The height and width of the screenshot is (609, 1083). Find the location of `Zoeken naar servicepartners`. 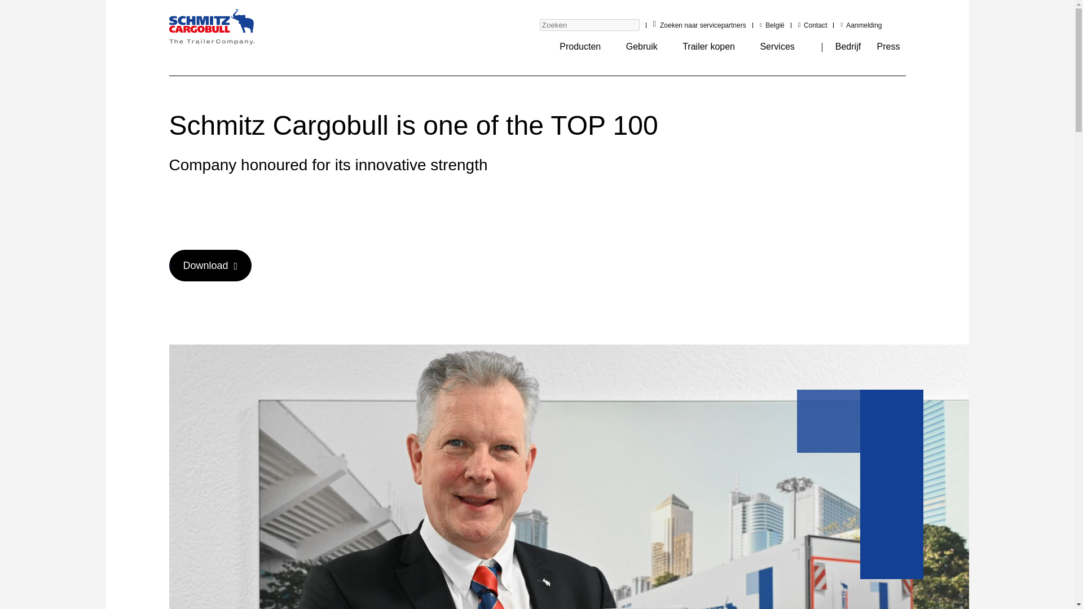

Zoeken naar servicepartners is located at coordinates (703, 25).